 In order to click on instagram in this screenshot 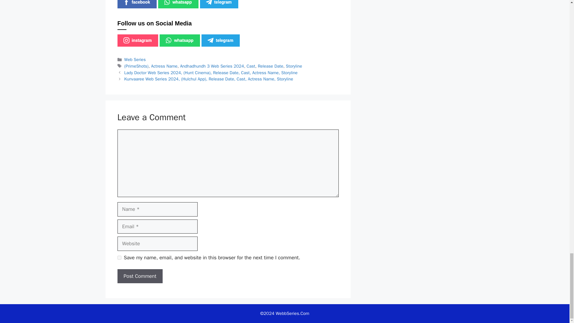, I will do `click(138, 40)`.